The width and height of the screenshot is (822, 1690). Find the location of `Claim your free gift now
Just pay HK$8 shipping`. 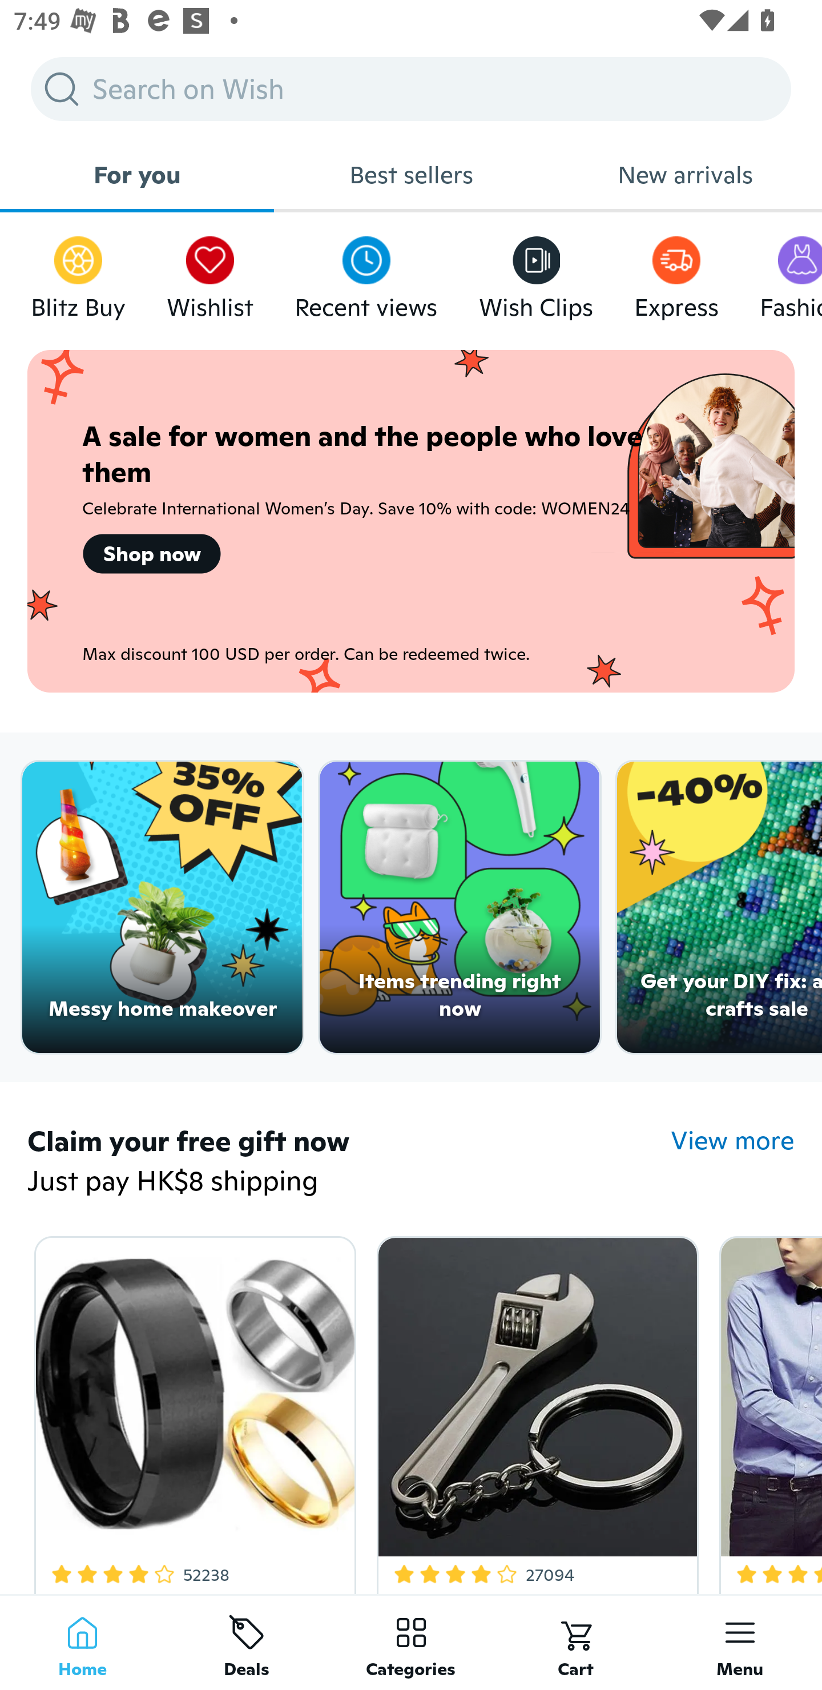

Claim your free gift now
Just pay HK$8 shipping is located at coordinates (349, 1162).